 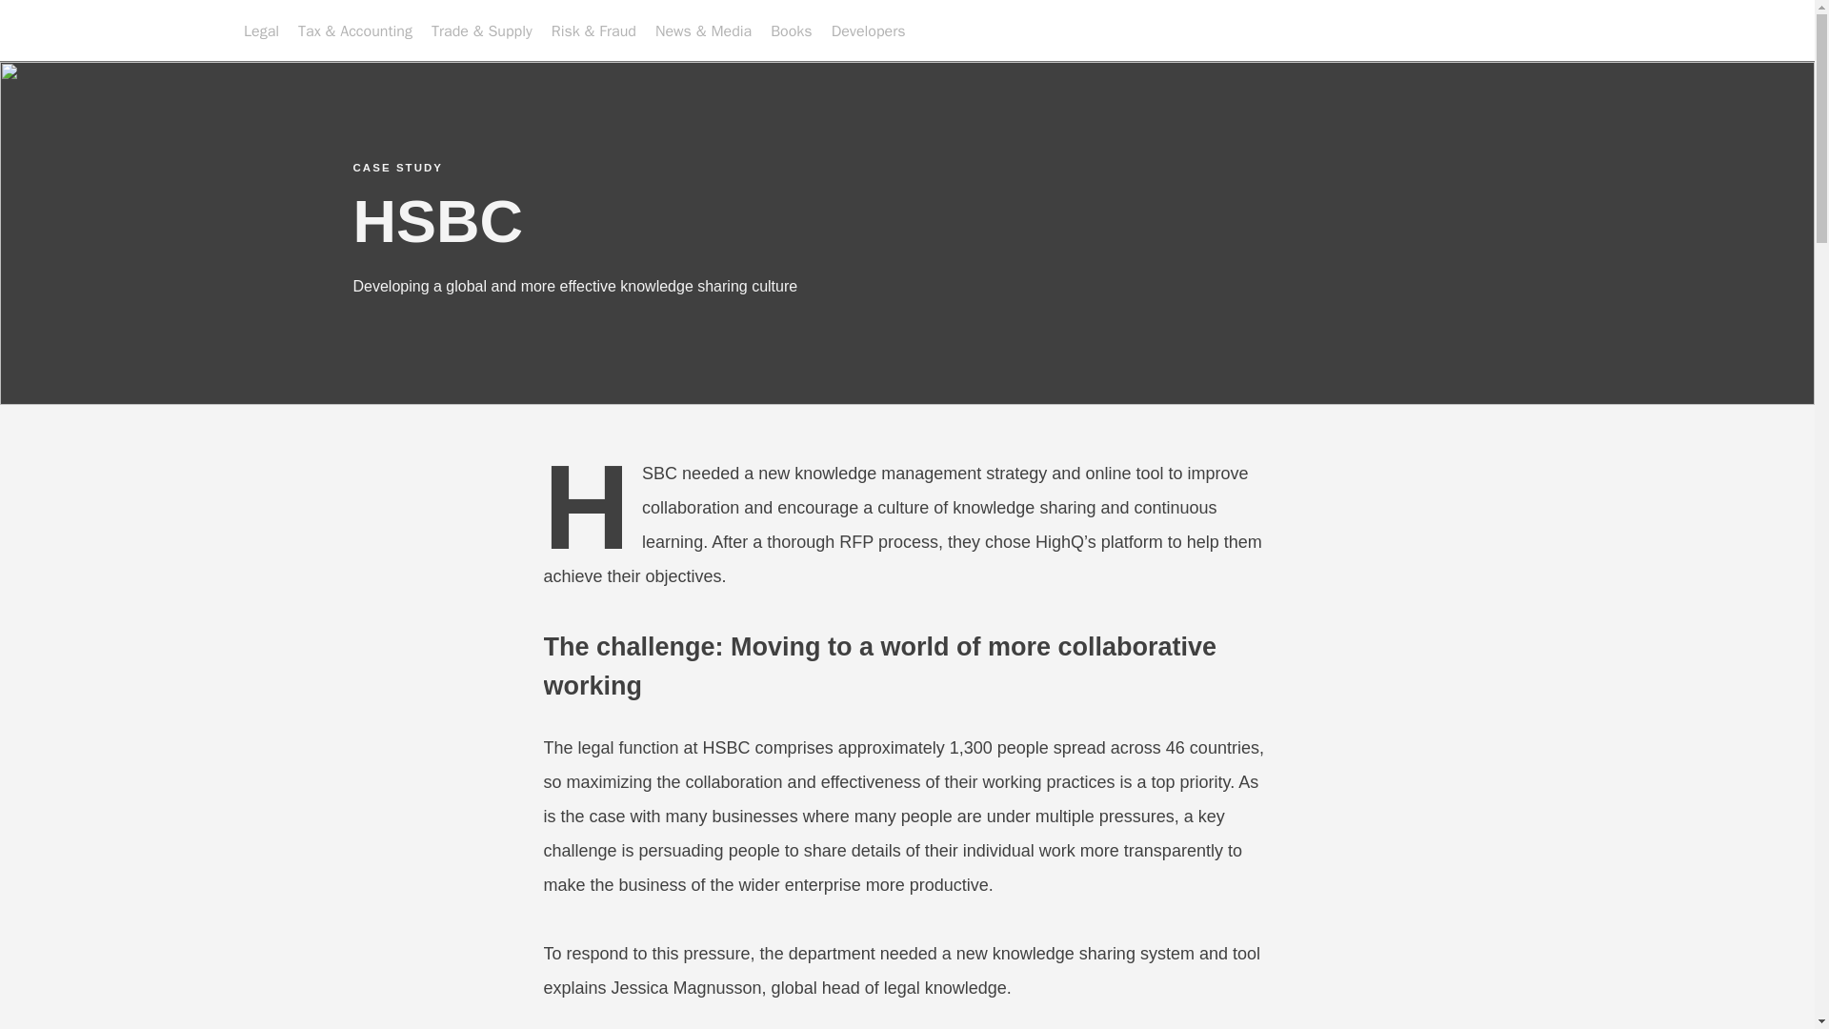 What do you see at coordinates (869, 30) in the screenshot?
I see `Developers` at bounding box center [869, 30].